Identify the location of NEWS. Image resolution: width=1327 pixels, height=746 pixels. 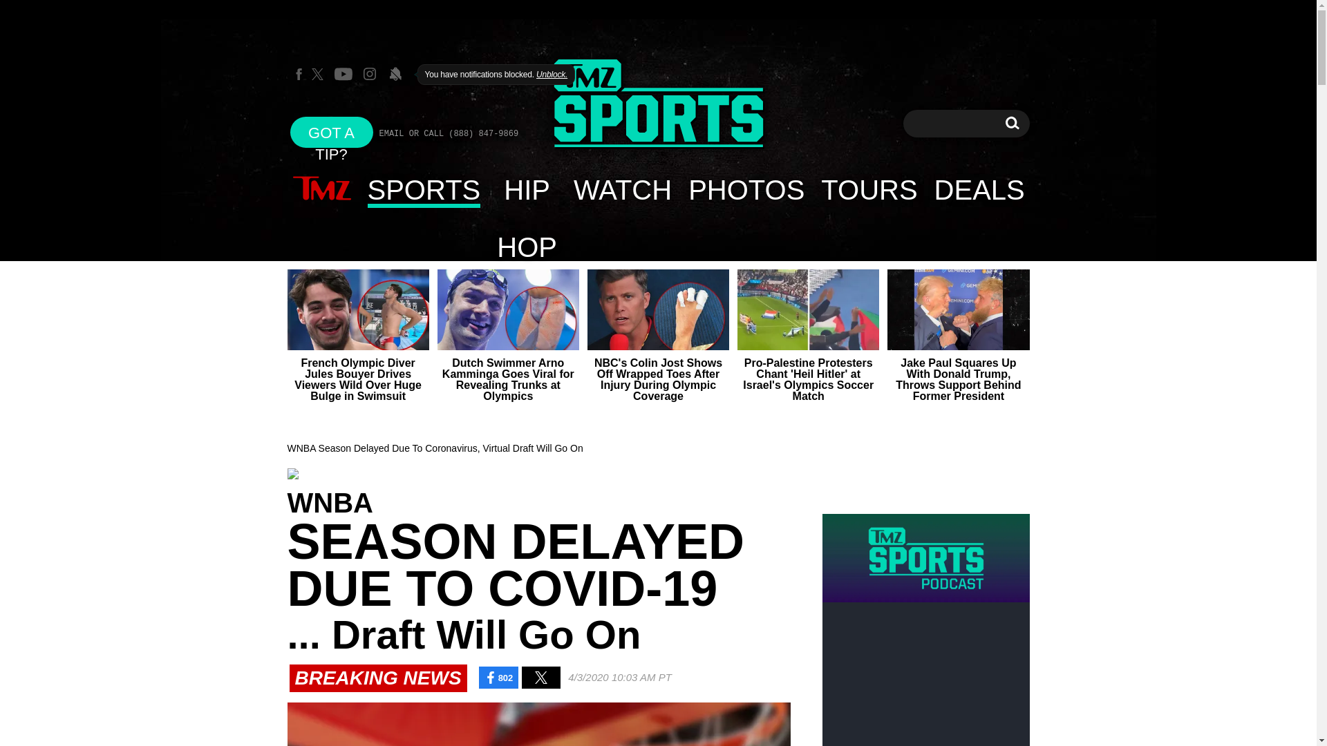
(322, 189).